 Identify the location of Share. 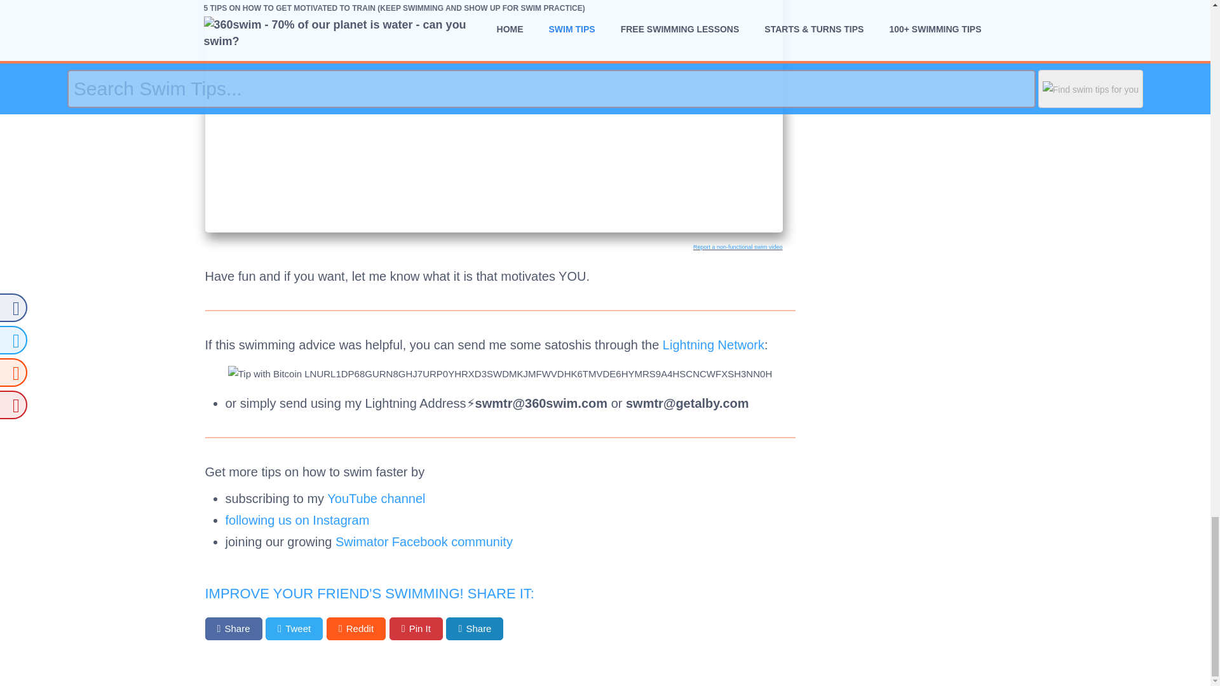
(233, 629).